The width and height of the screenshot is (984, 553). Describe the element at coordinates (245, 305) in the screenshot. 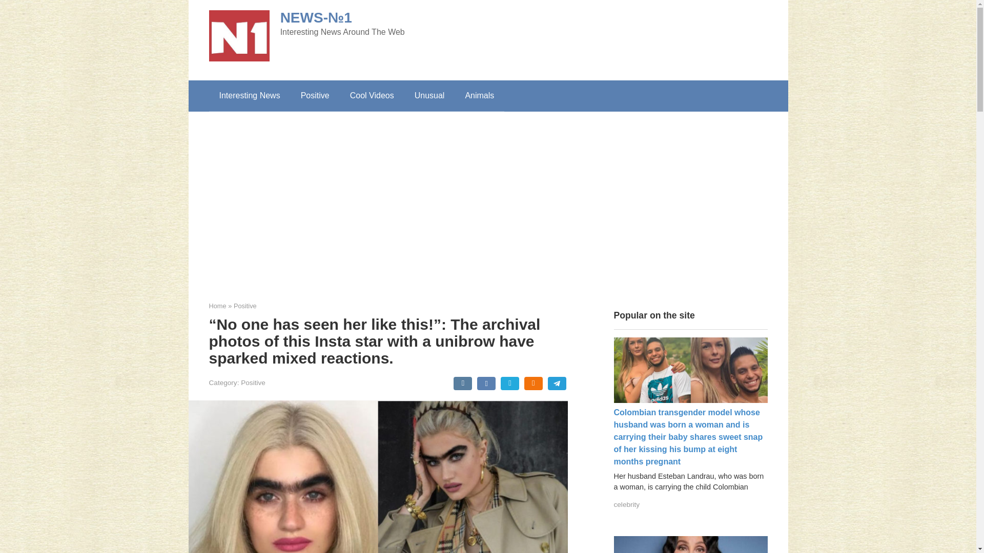

I see `Positive` at that location.